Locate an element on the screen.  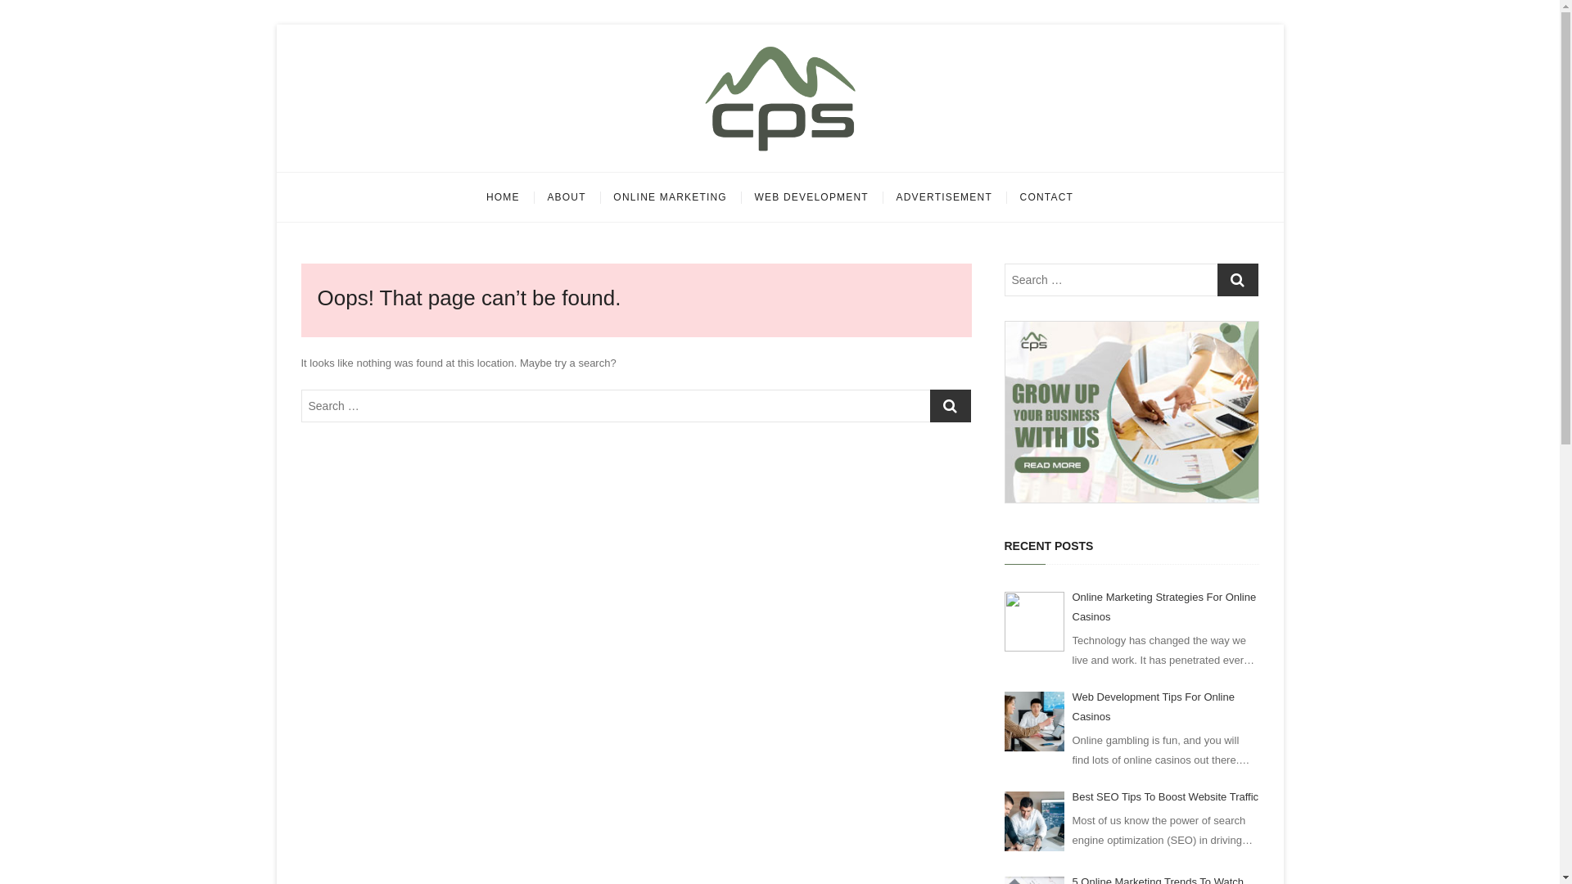
WEB DEVELOPMENT is located at coordinates (812, 197).